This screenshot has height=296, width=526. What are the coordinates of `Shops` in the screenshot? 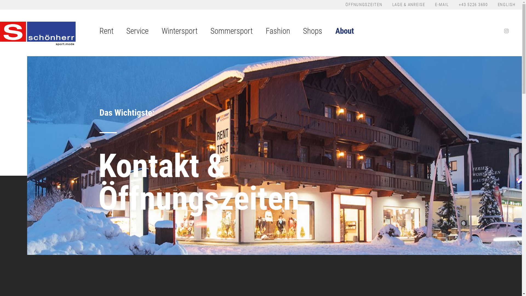 It's located at (313, 33).